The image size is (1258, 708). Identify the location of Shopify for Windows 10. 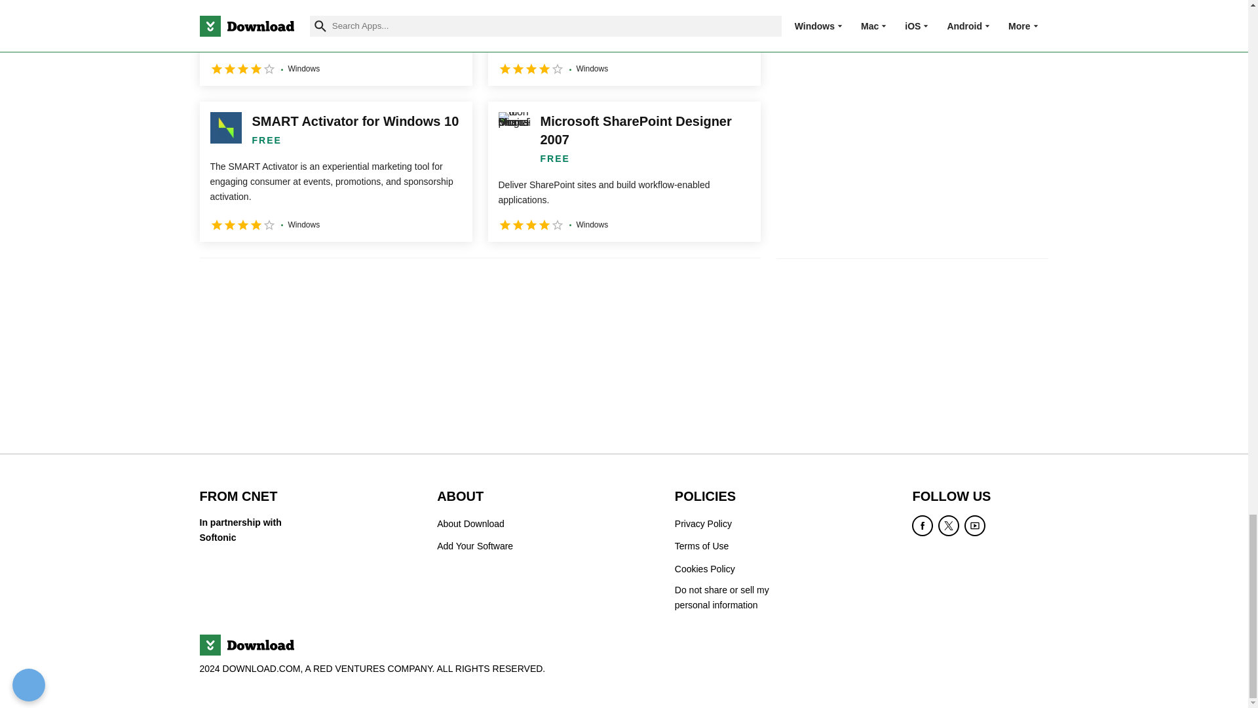
(335, 43).